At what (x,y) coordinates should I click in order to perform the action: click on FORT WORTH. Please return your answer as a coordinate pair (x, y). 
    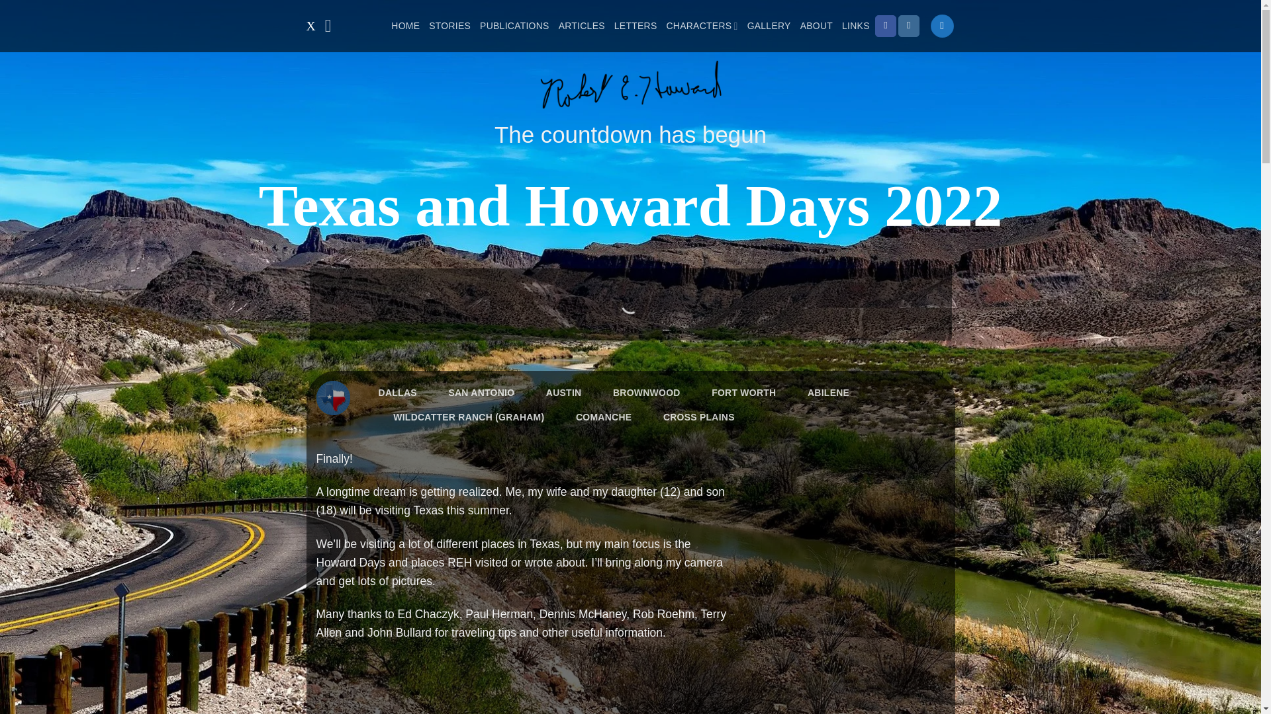
    Looking at the image, I should click on (744, 393).